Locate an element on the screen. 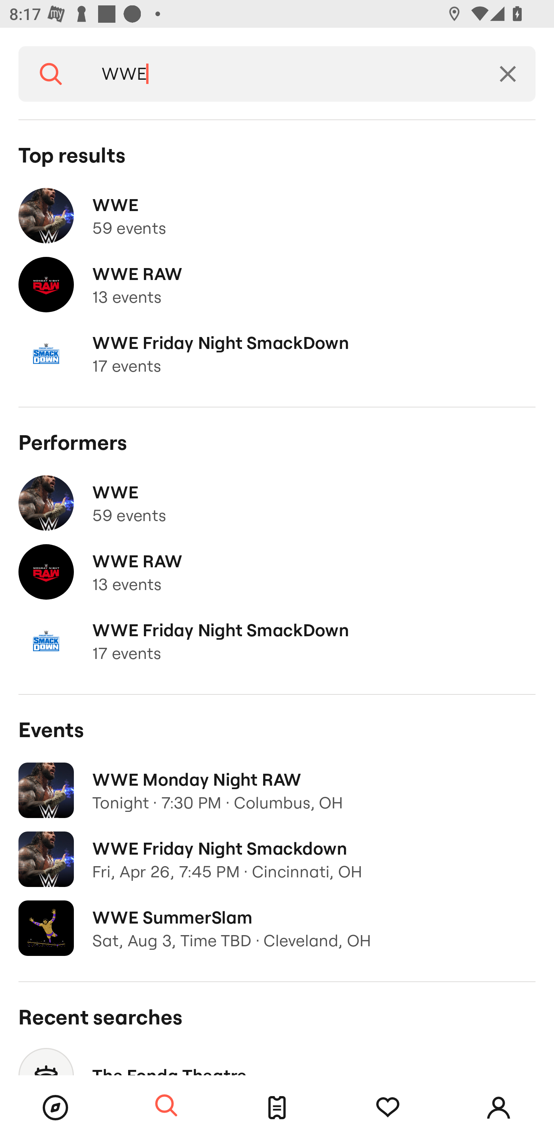  WWE 59 events is located at coordinates (277, 503).